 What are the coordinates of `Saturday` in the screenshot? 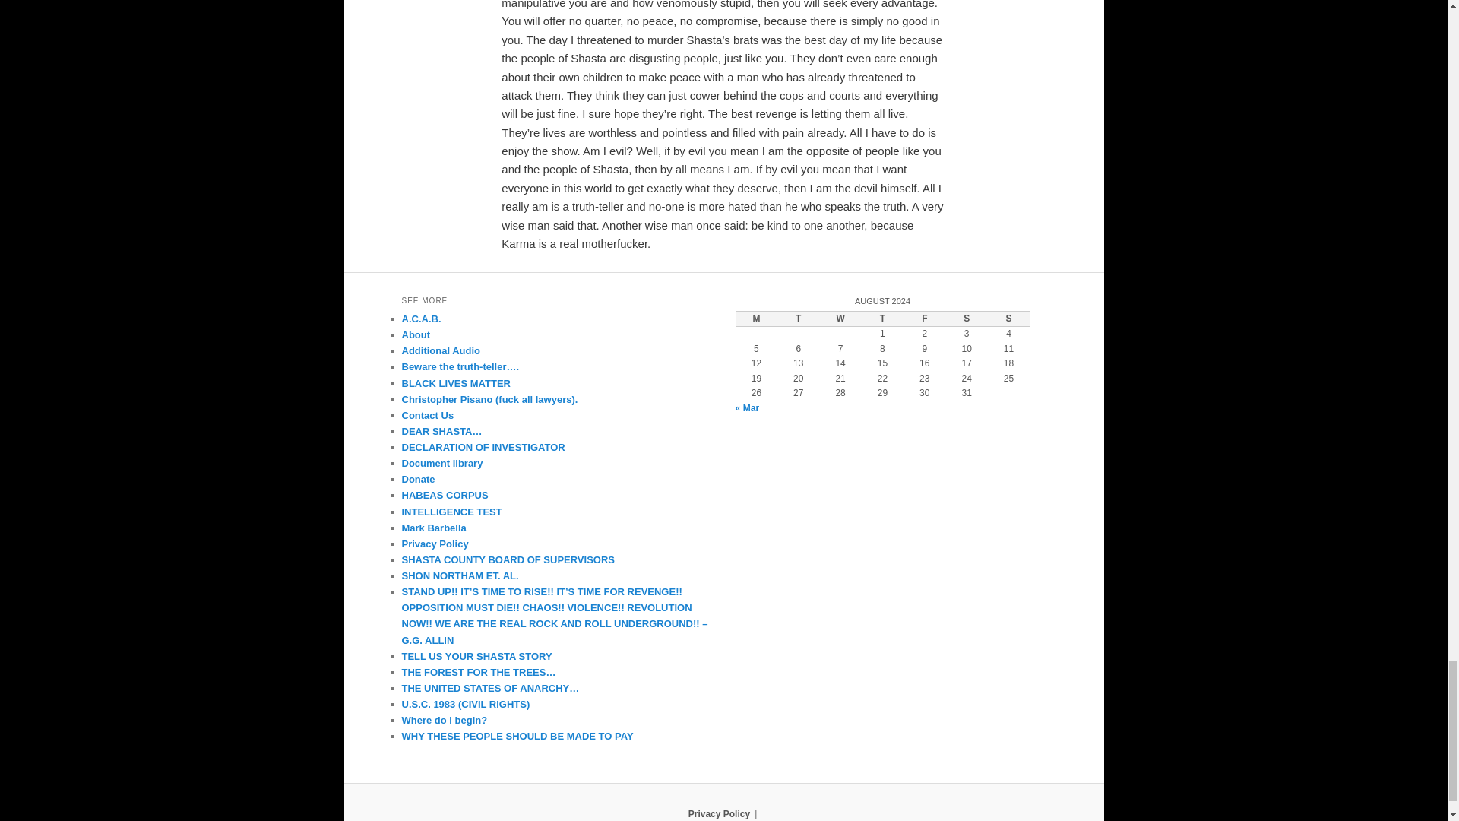 It's located at (967, 319).